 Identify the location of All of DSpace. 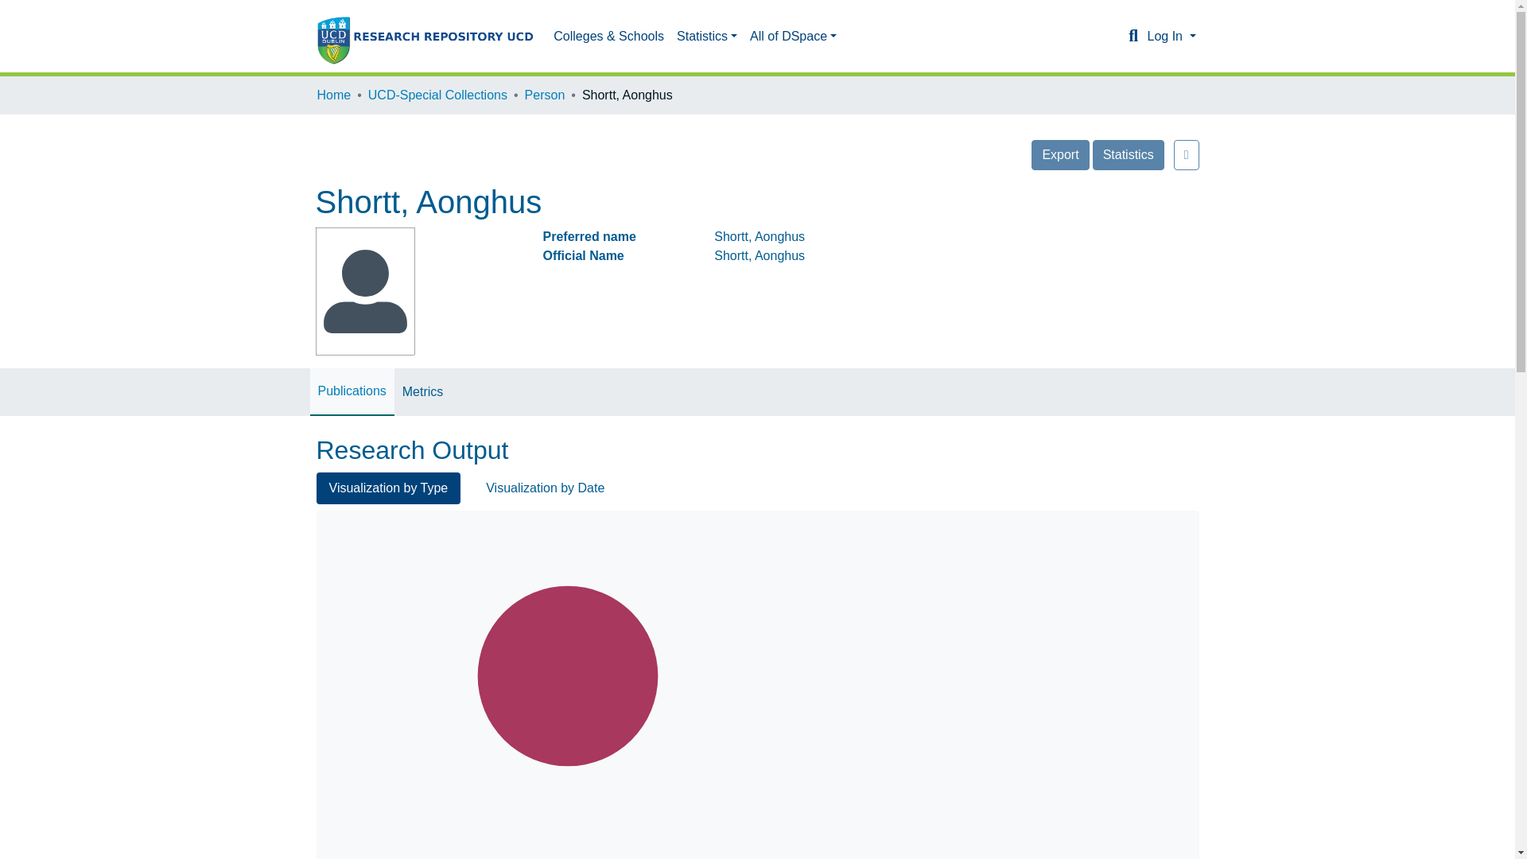
(793, 36).